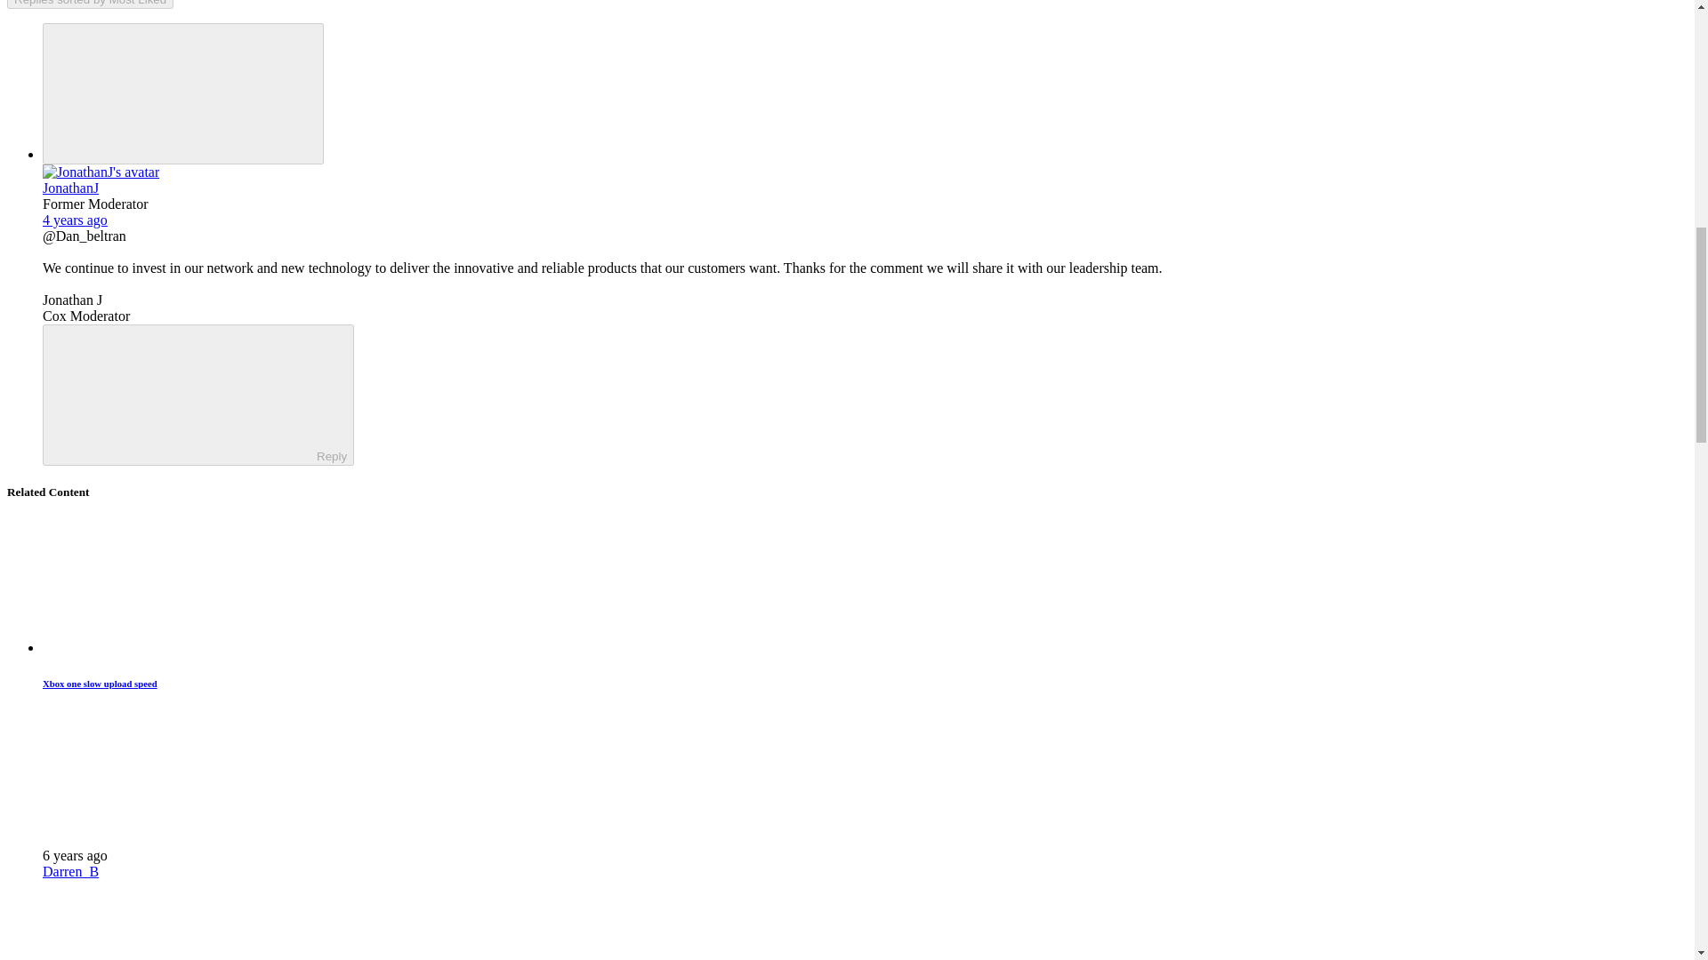 The width and height of the screenshot is (1708, 960). I want to click on Xbox one slow upload speed, so click(100, 683).